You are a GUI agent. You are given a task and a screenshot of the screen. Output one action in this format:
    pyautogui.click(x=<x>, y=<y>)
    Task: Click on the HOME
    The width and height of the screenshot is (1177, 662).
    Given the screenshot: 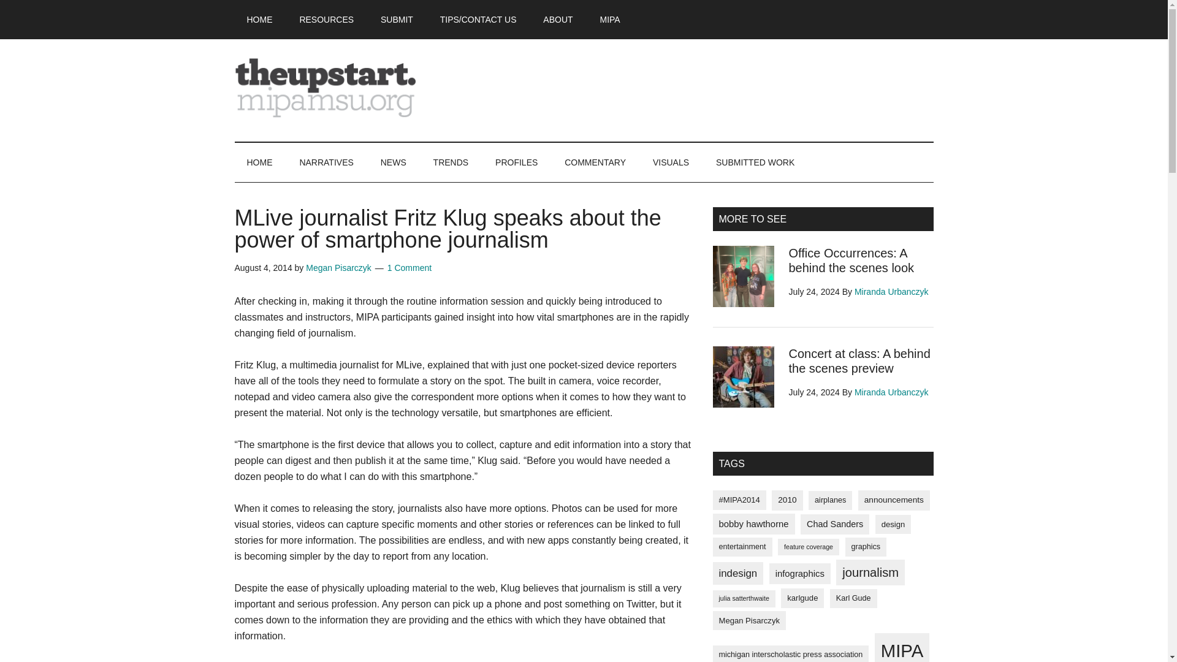 What is the action you would take?
    pyautogui.click(x=259, y=162)
    